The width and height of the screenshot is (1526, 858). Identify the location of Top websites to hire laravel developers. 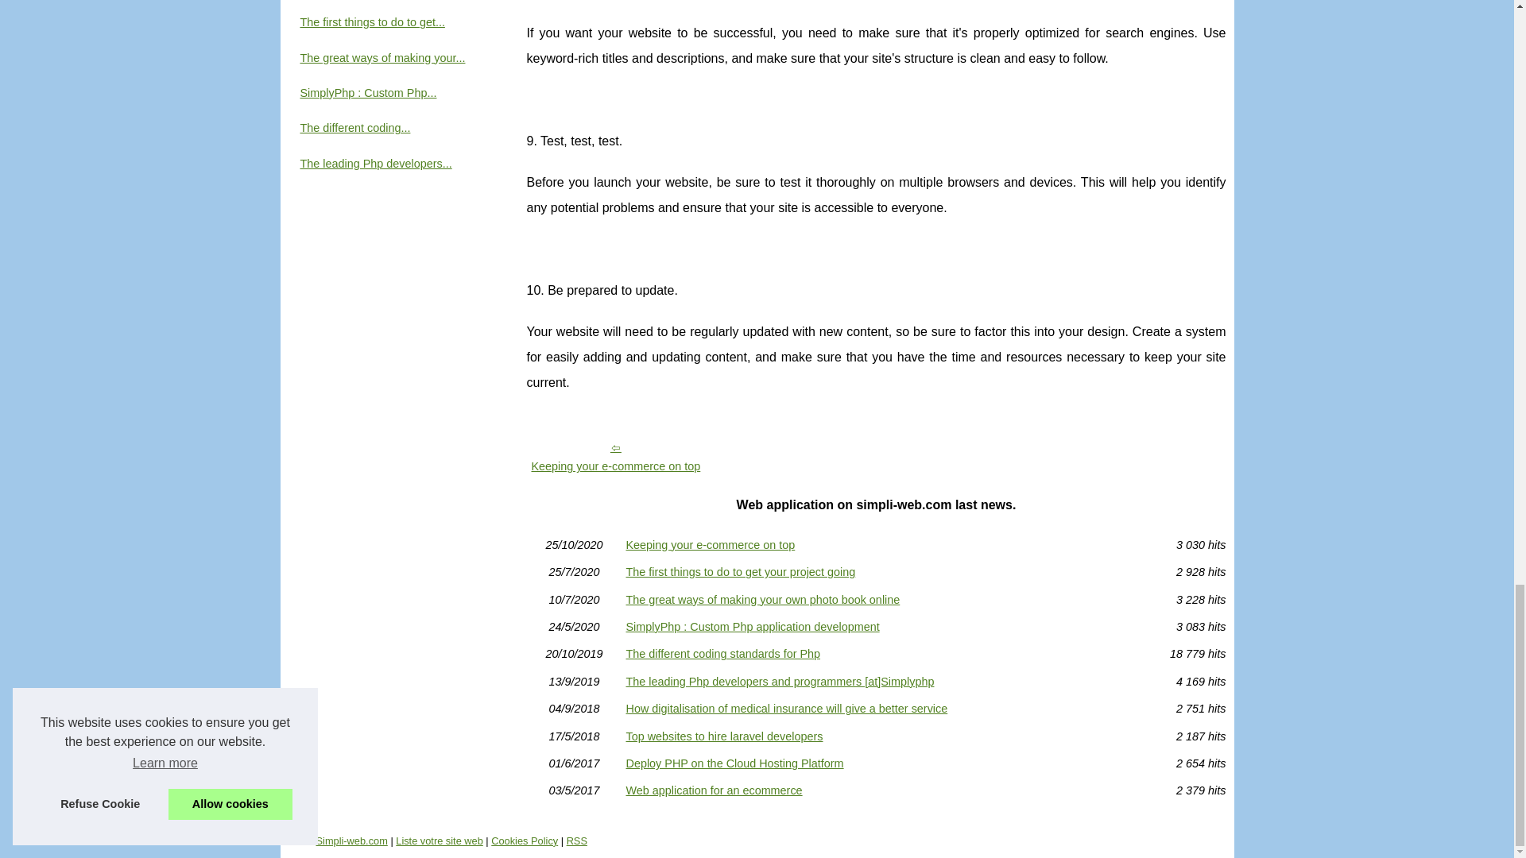
(876, 736).